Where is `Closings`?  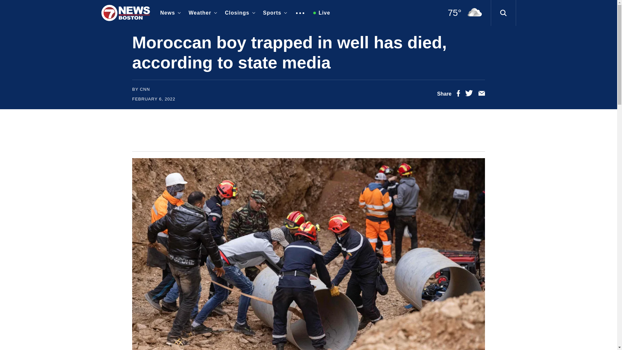 Closings is located at coordinates (238, 13).